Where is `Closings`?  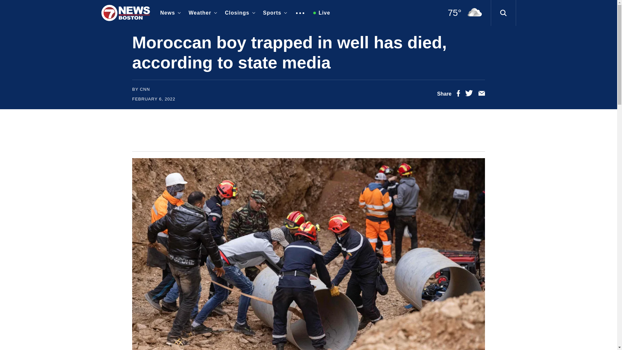 Closings is located at coordinates (238, 13).